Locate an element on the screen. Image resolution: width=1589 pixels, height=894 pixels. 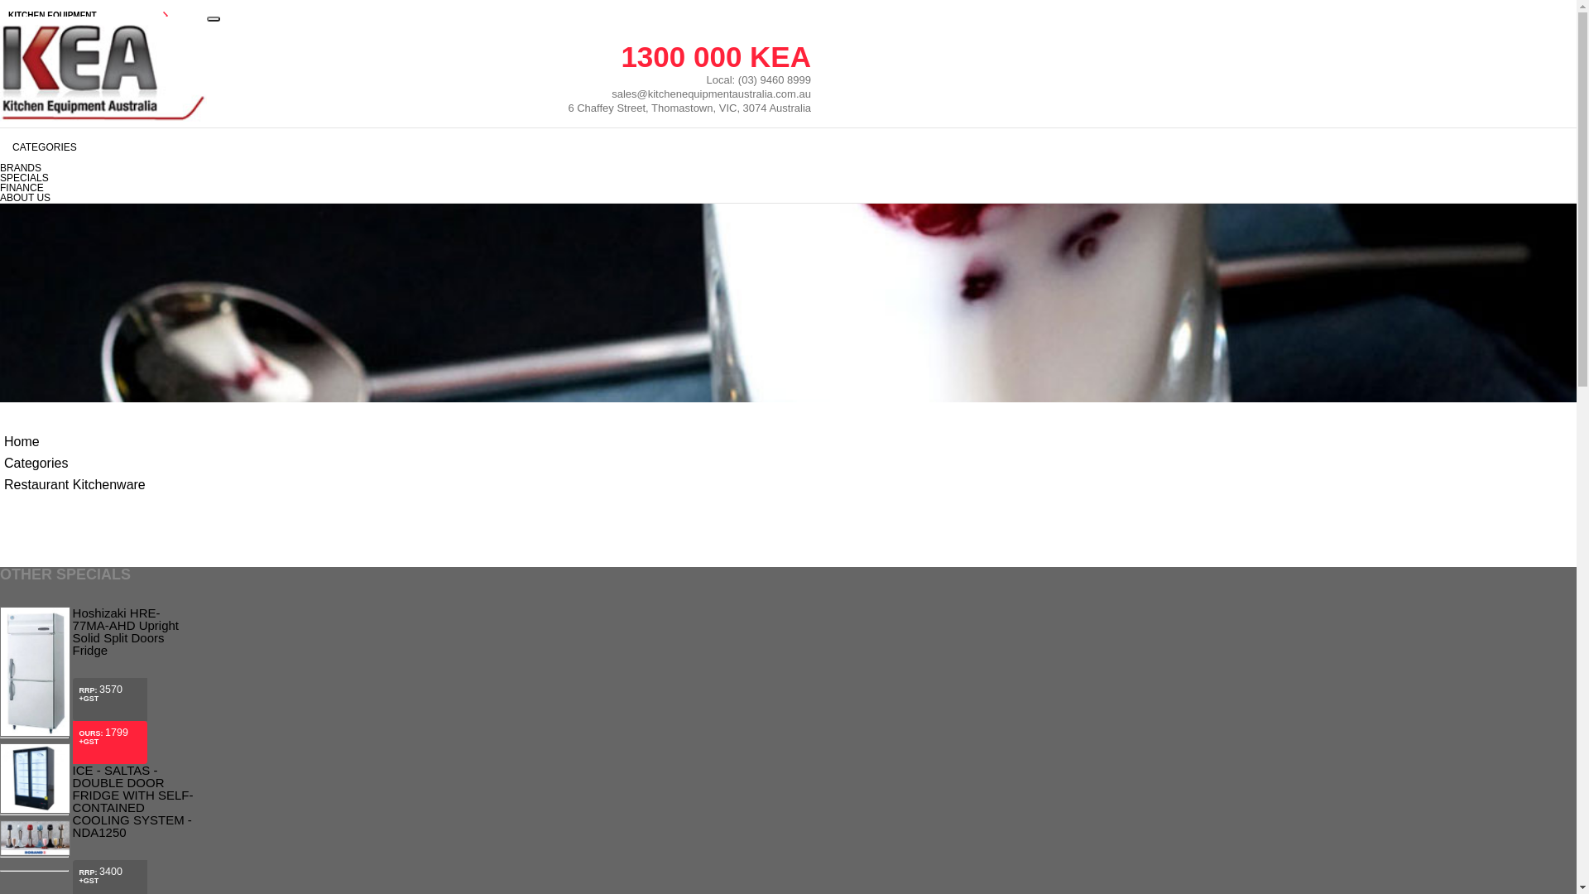
BRANDS is located at coordinates (21, 168).